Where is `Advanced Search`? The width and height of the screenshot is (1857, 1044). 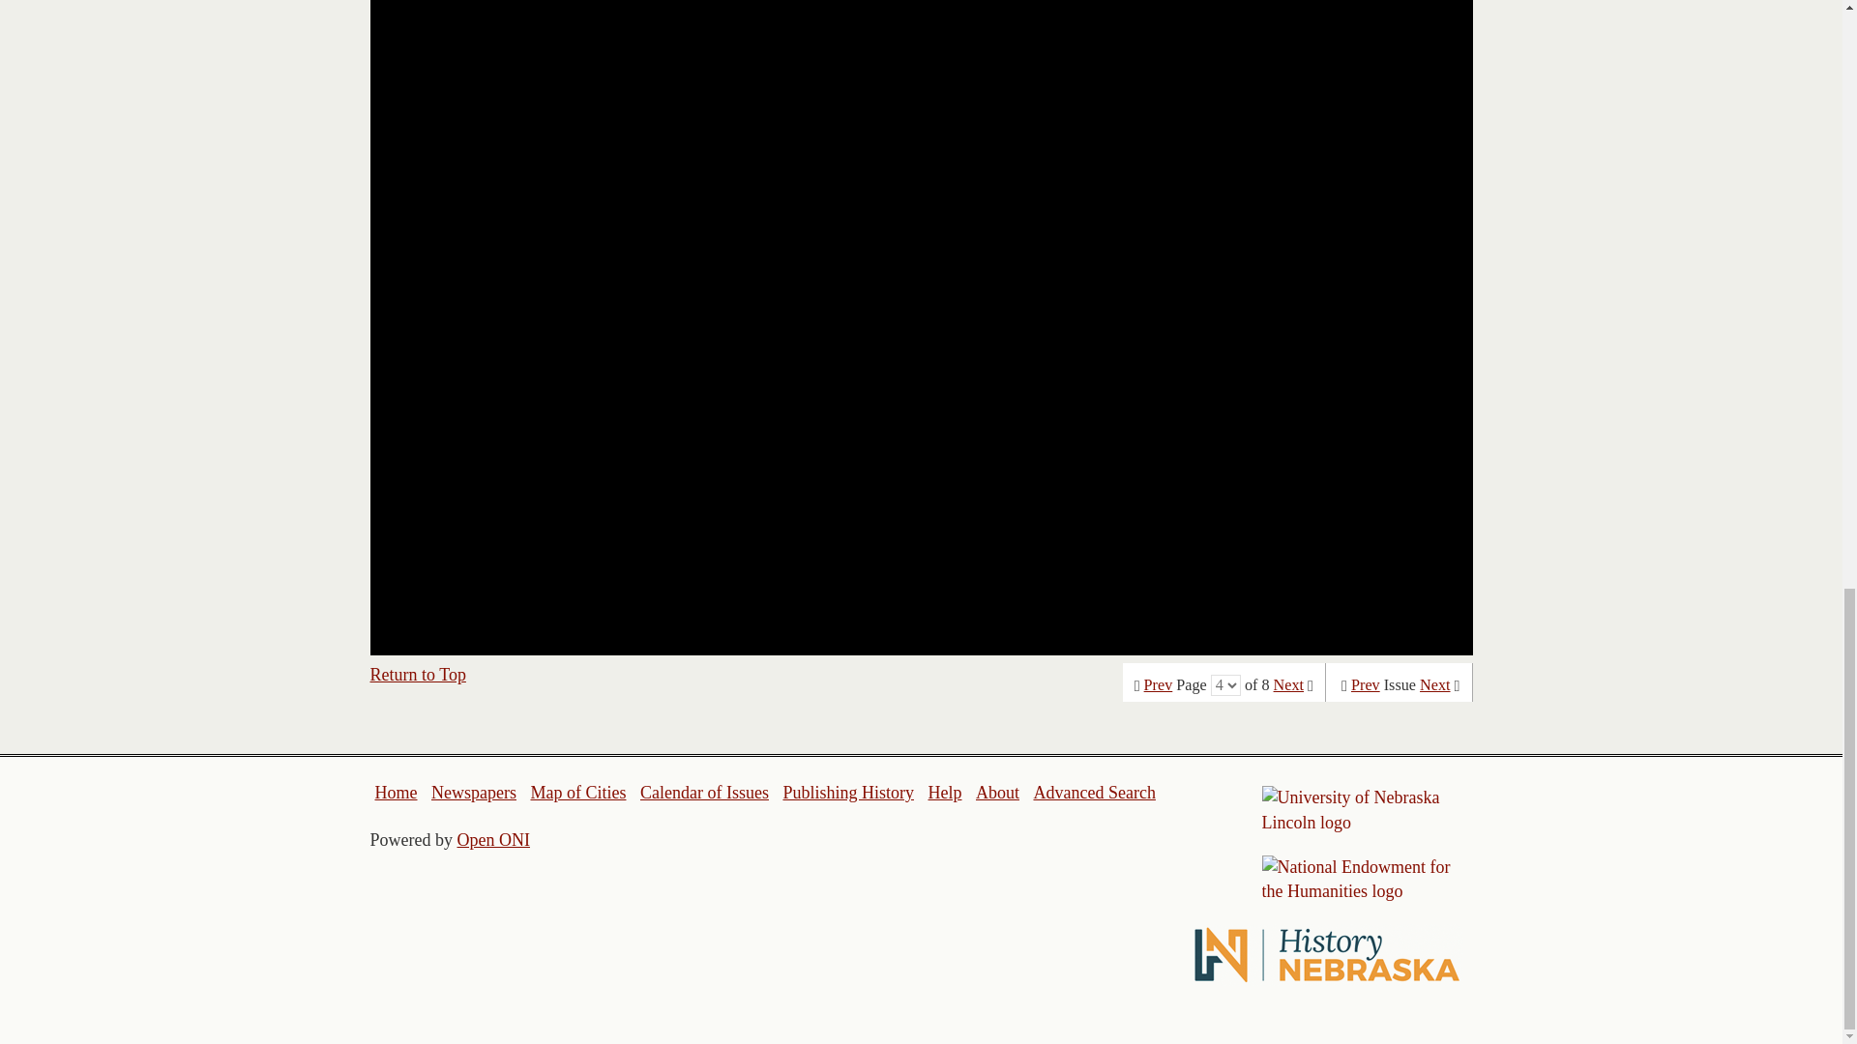
Advanced Search is located at coordinates (1093, 793).